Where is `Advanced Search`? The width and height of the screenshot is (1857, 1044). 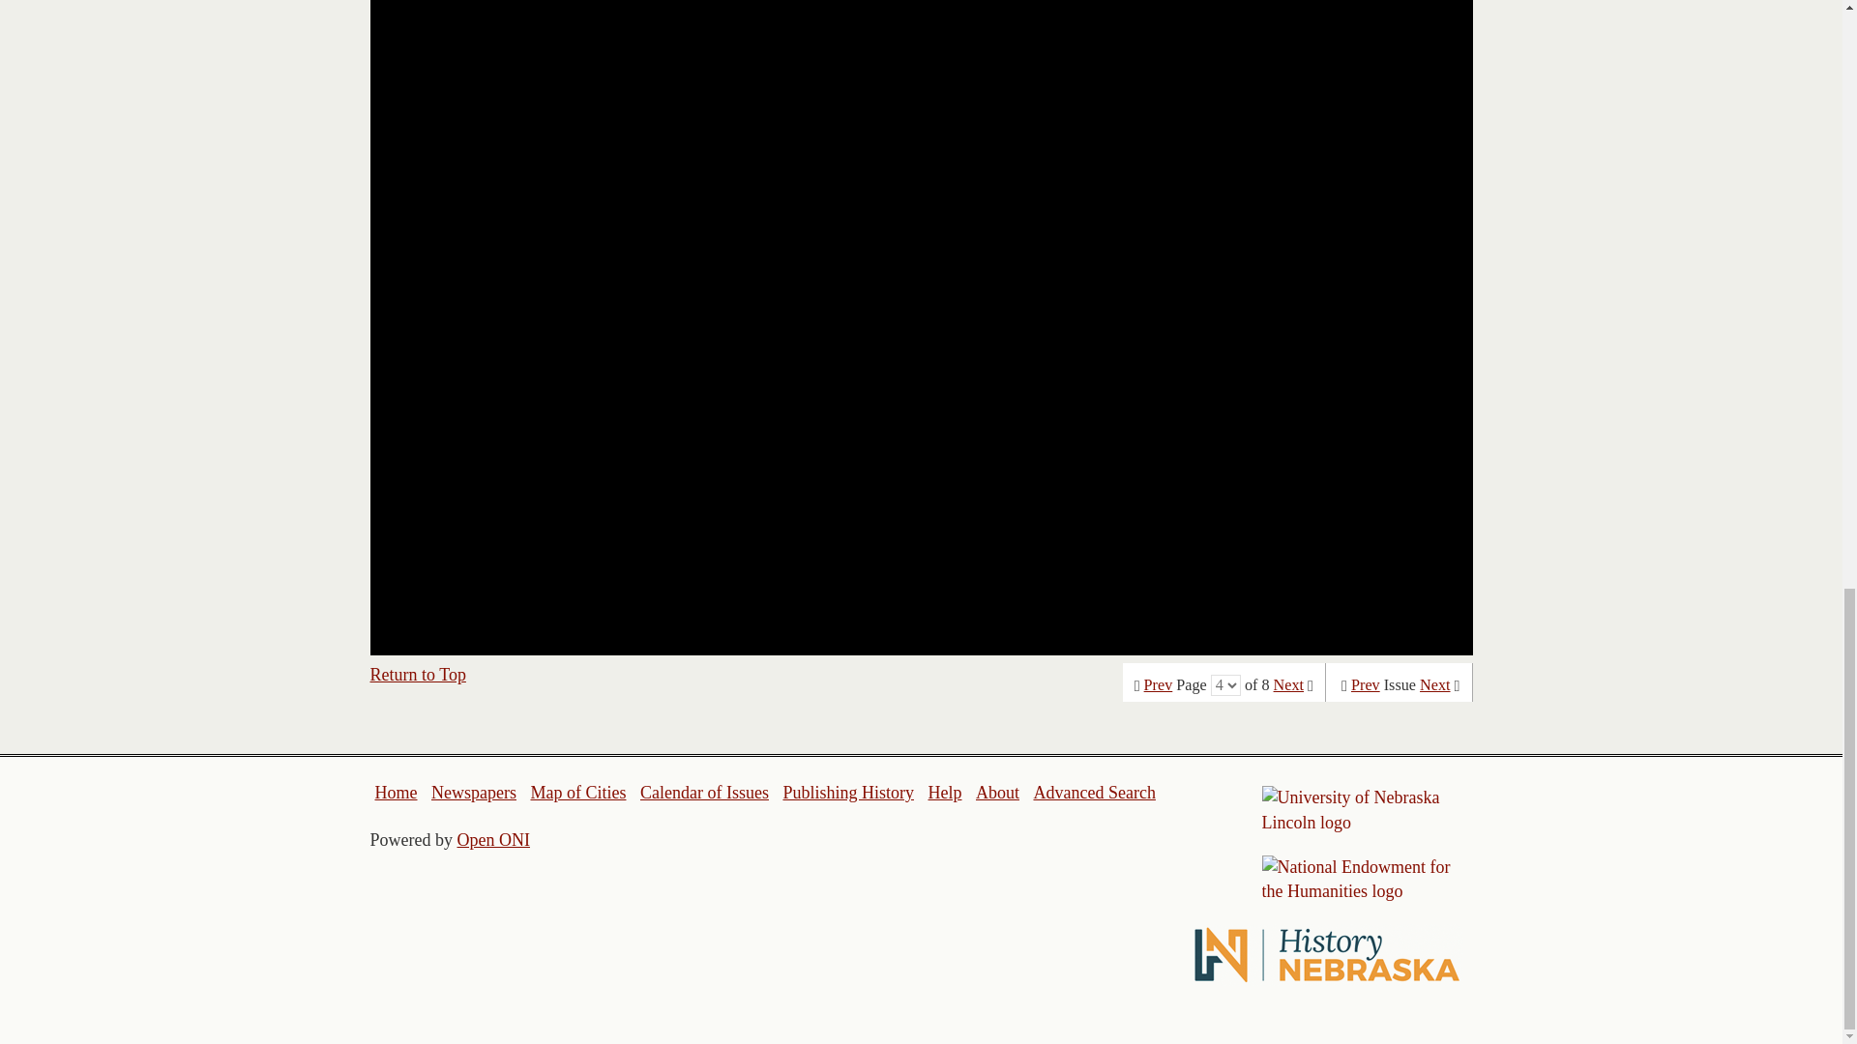
Advanced Search is located at coordinates (1093, 793).